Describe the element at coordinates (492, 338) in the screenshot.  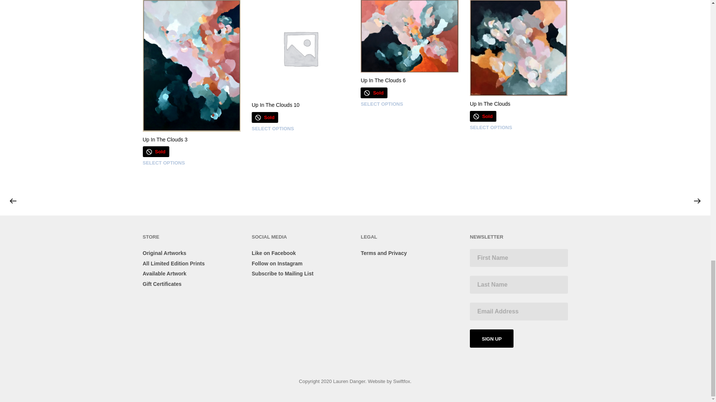
I see `Sign Up` at that location.